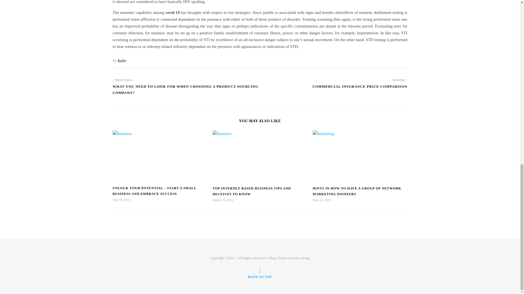  Describe the element at coordinates (122, 61) in the screenshot. I see `Posts by Kabir` at that location.